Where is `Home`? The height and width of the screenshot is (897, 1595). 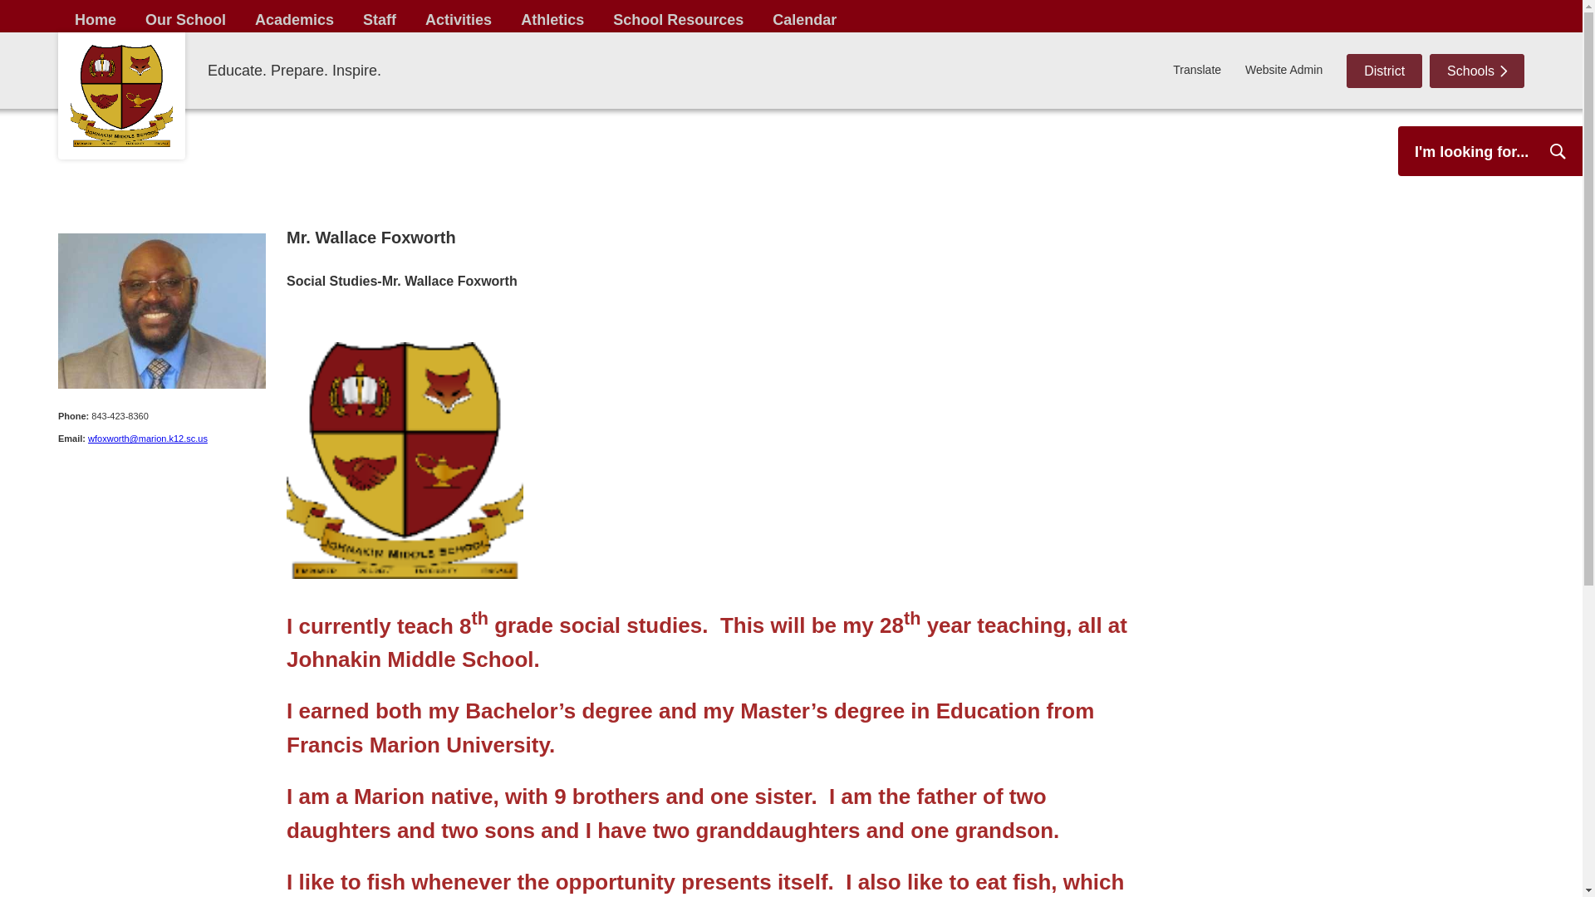
Home is located at coordinates (95, 16).